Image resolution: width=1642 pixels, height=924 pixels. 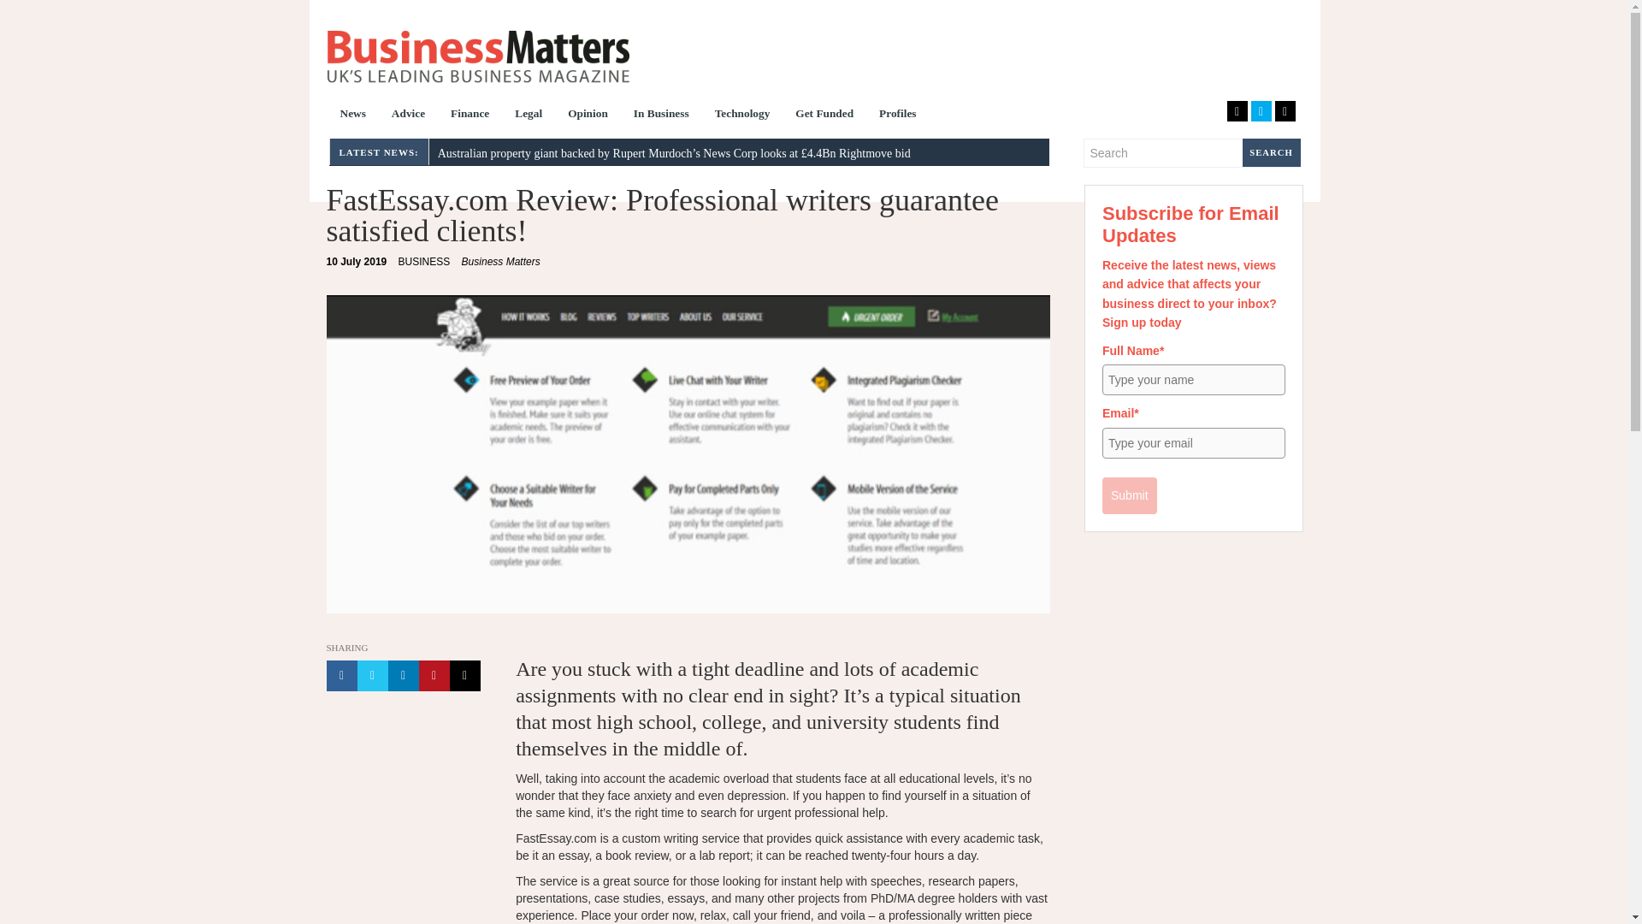 I want to click on BUSINESS, so click(x=424, y=262).